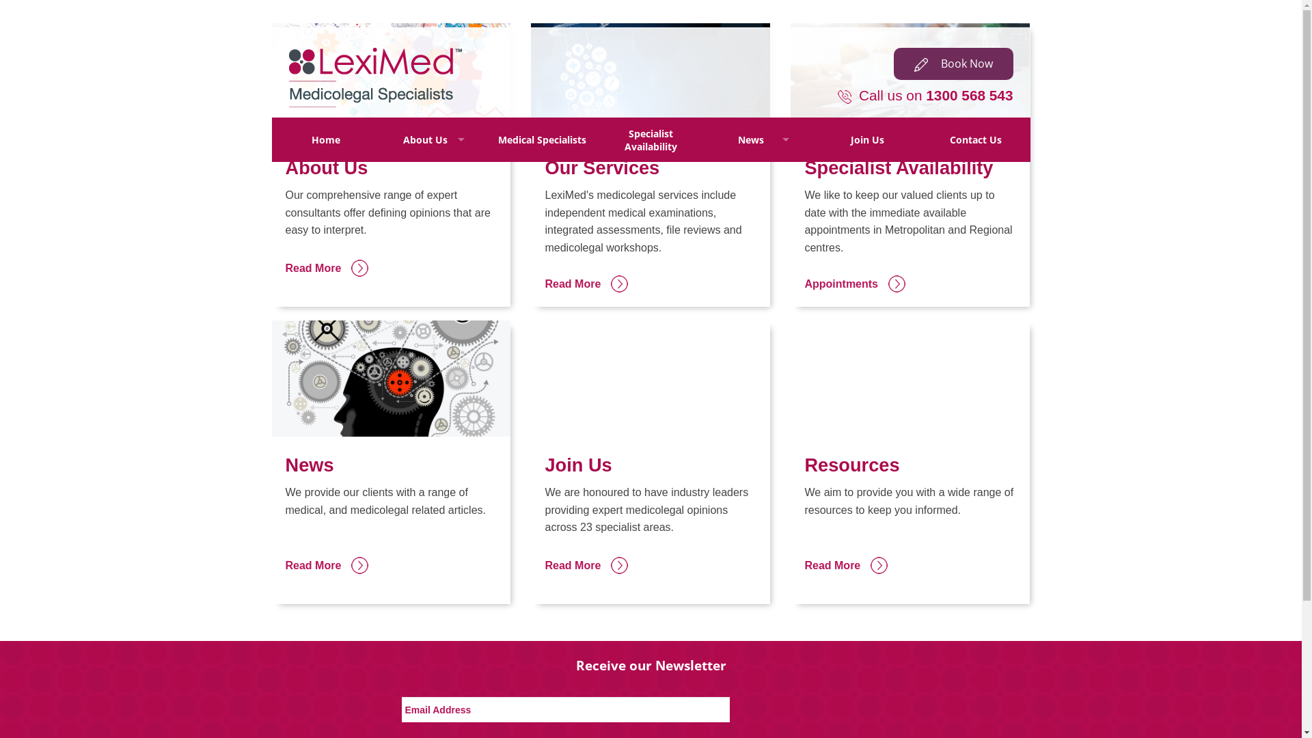 The width and height of the screenshot is (1312, 738). What do you see at coordinates (910, 563) in the screenshot?
I see `Read More` at bounding box center [910, 563].